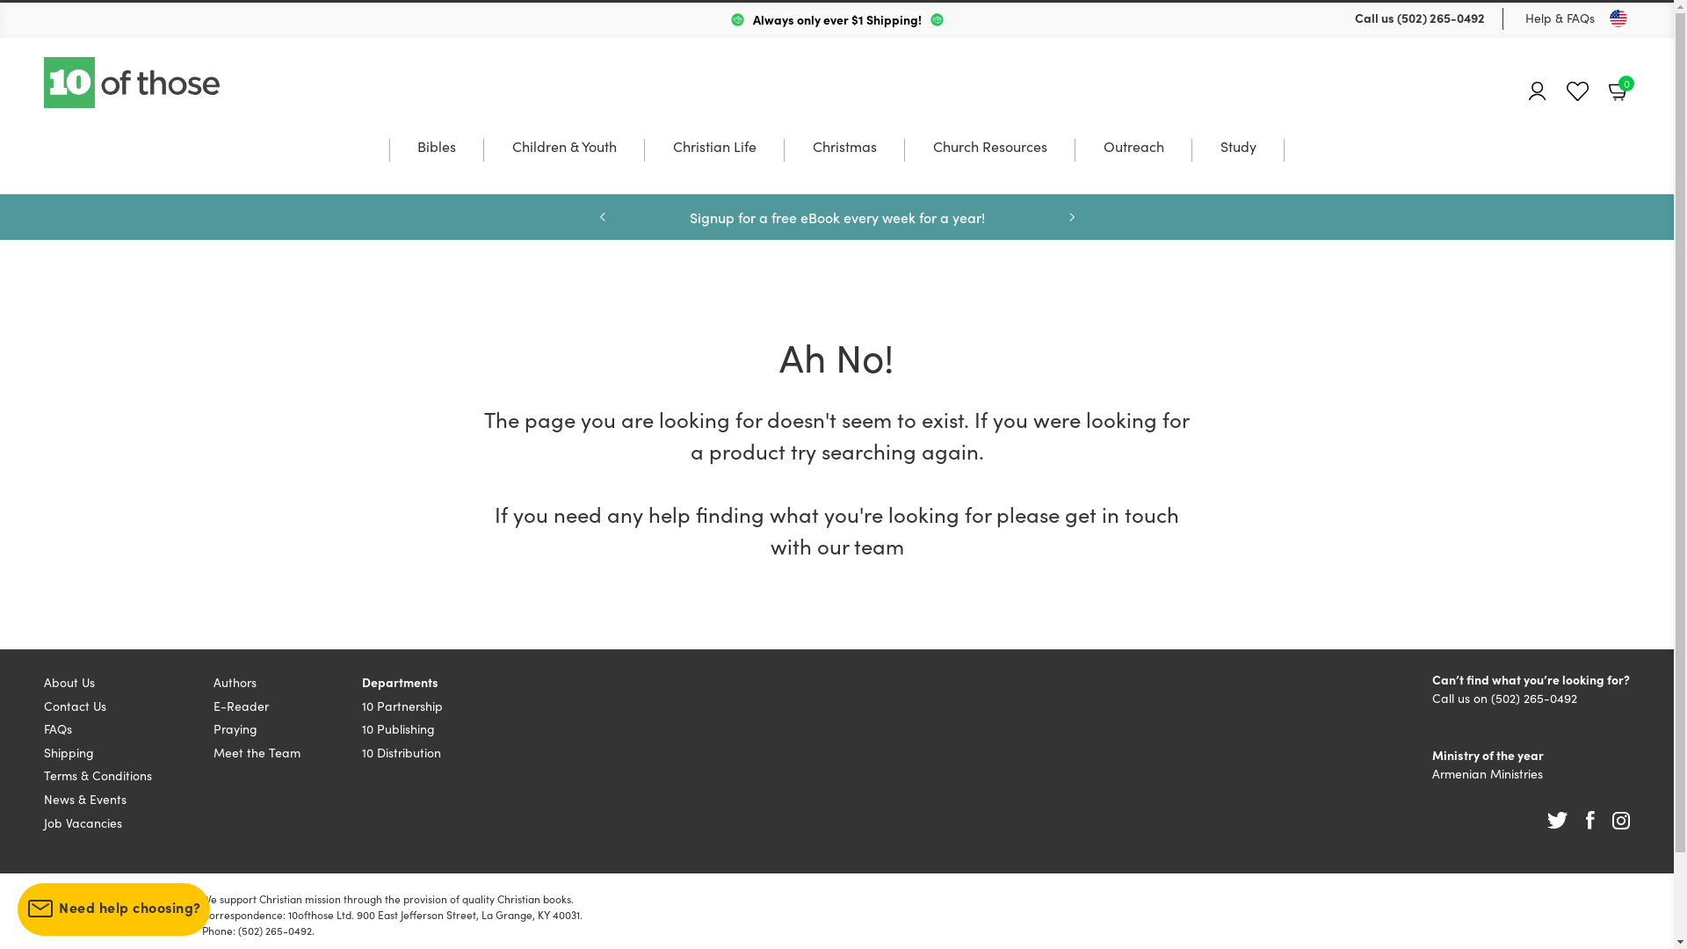  I want to click on About Us, so click(69, 682).